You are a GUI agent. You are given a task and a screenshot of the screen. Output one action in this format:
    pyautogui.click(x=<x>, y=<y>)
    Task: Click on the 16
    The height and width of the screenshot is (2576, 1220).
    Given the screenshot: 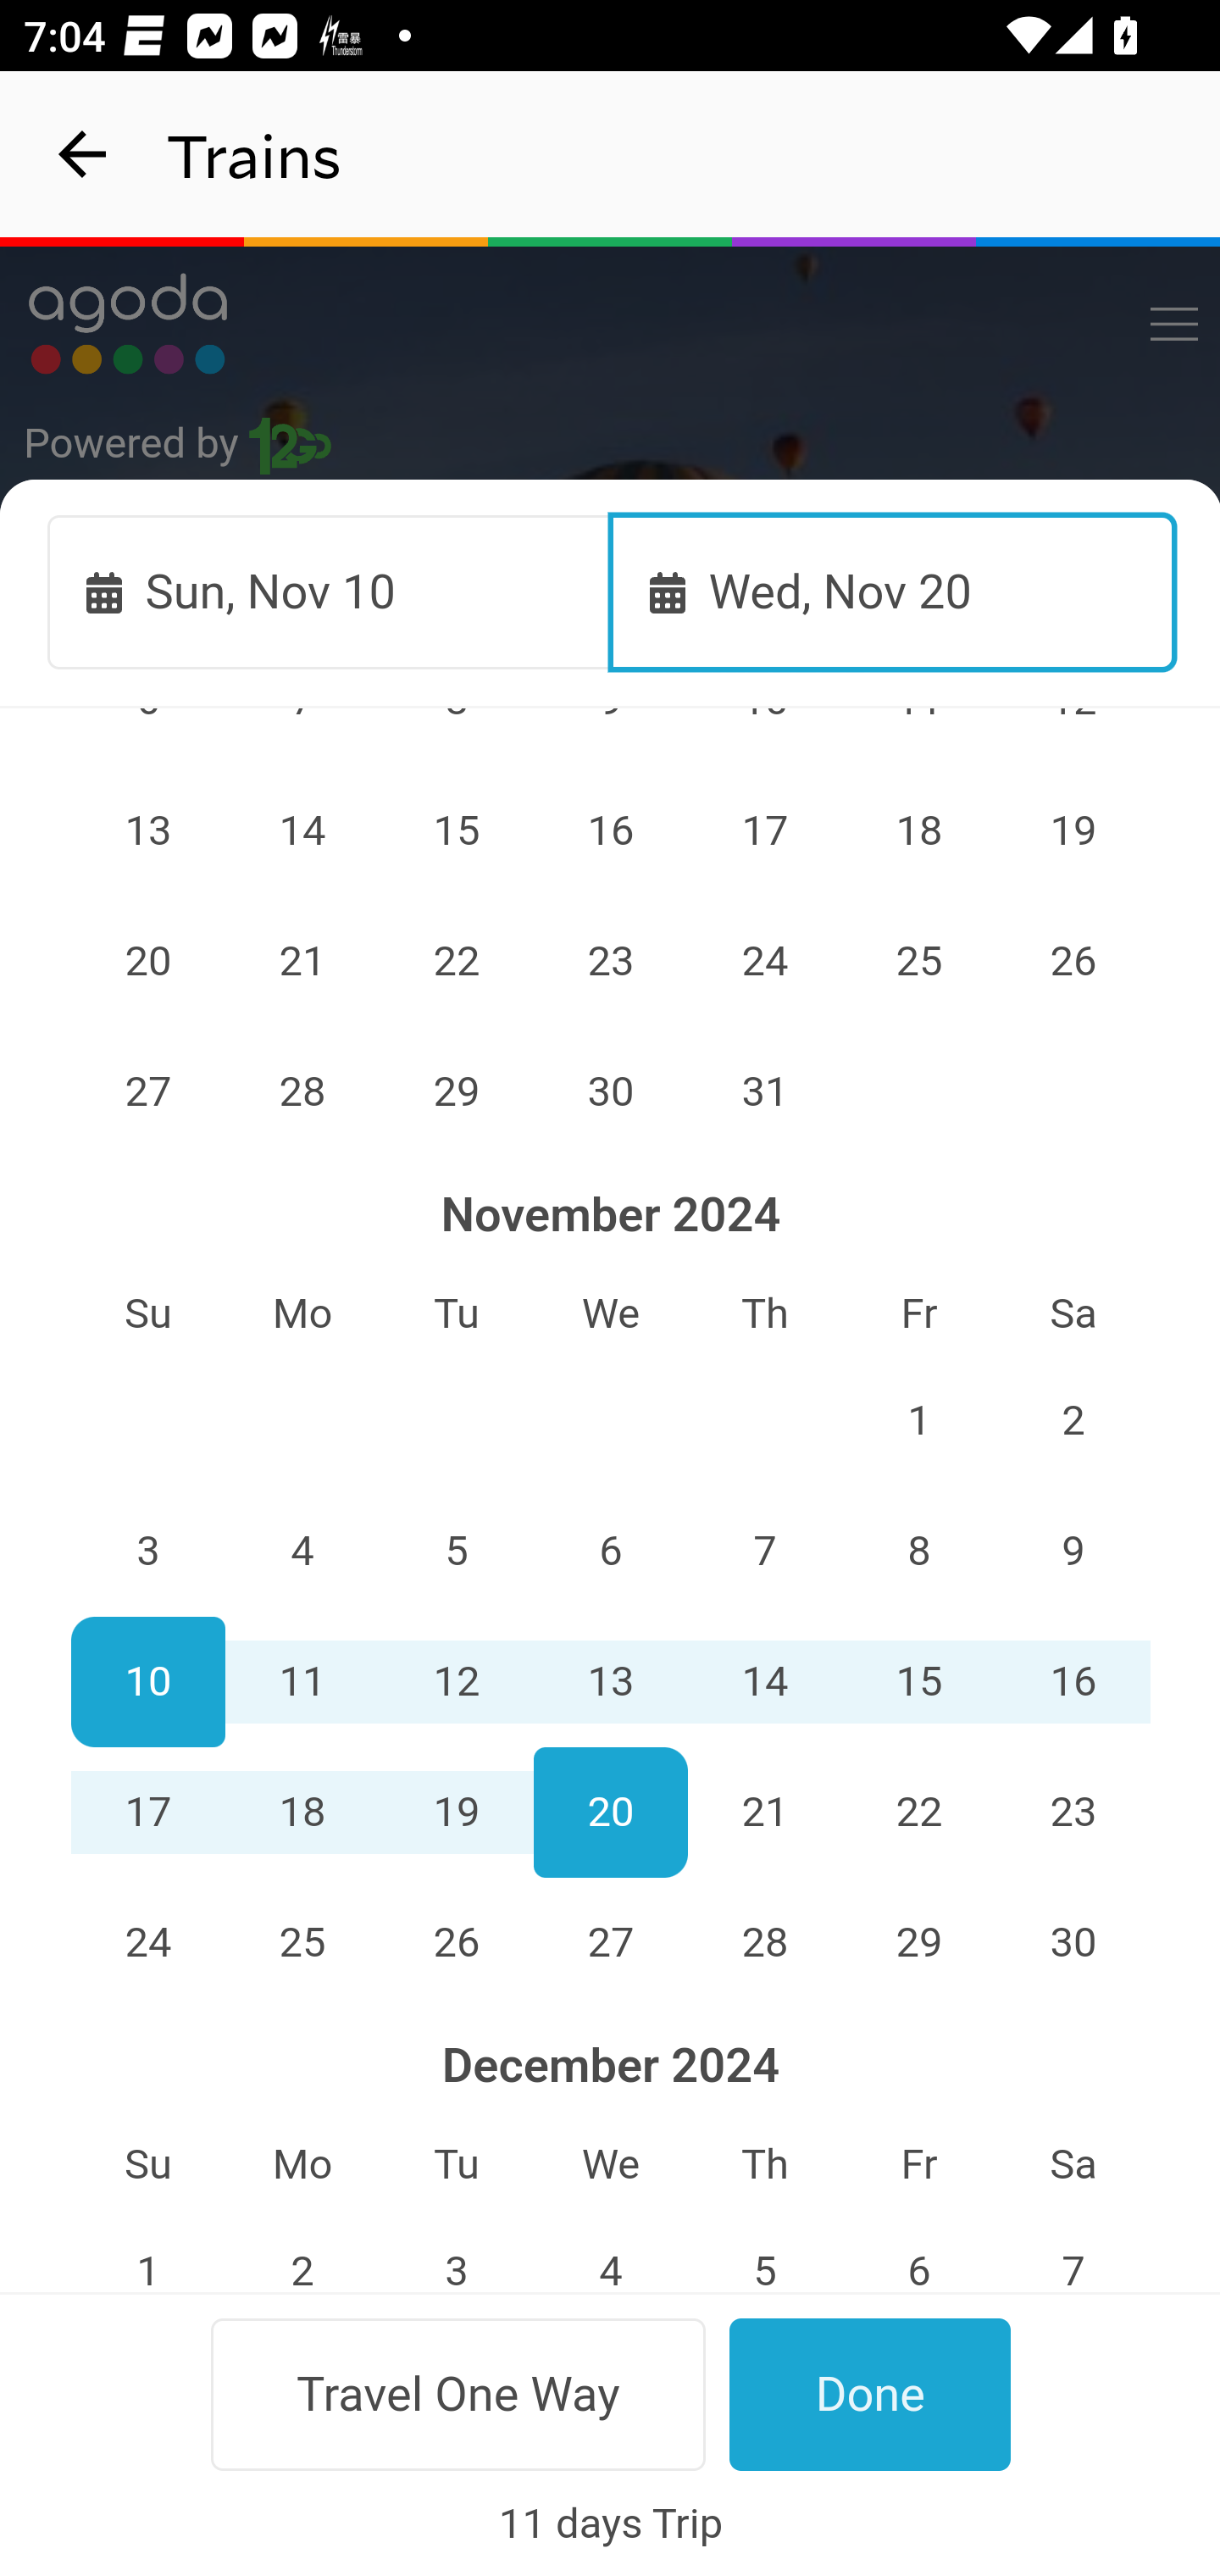 What is the action you would take?
    pyautogui.click(x=1074, y=1681)
    